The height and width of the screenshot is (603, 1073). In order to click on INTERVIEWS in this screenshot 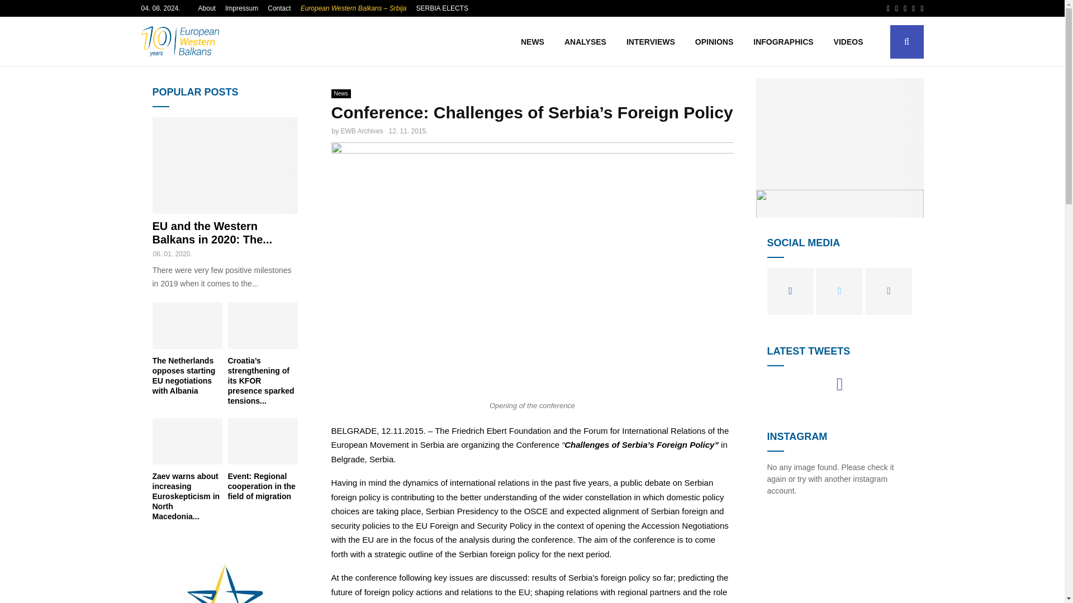, I will do `click(651, 41)`.